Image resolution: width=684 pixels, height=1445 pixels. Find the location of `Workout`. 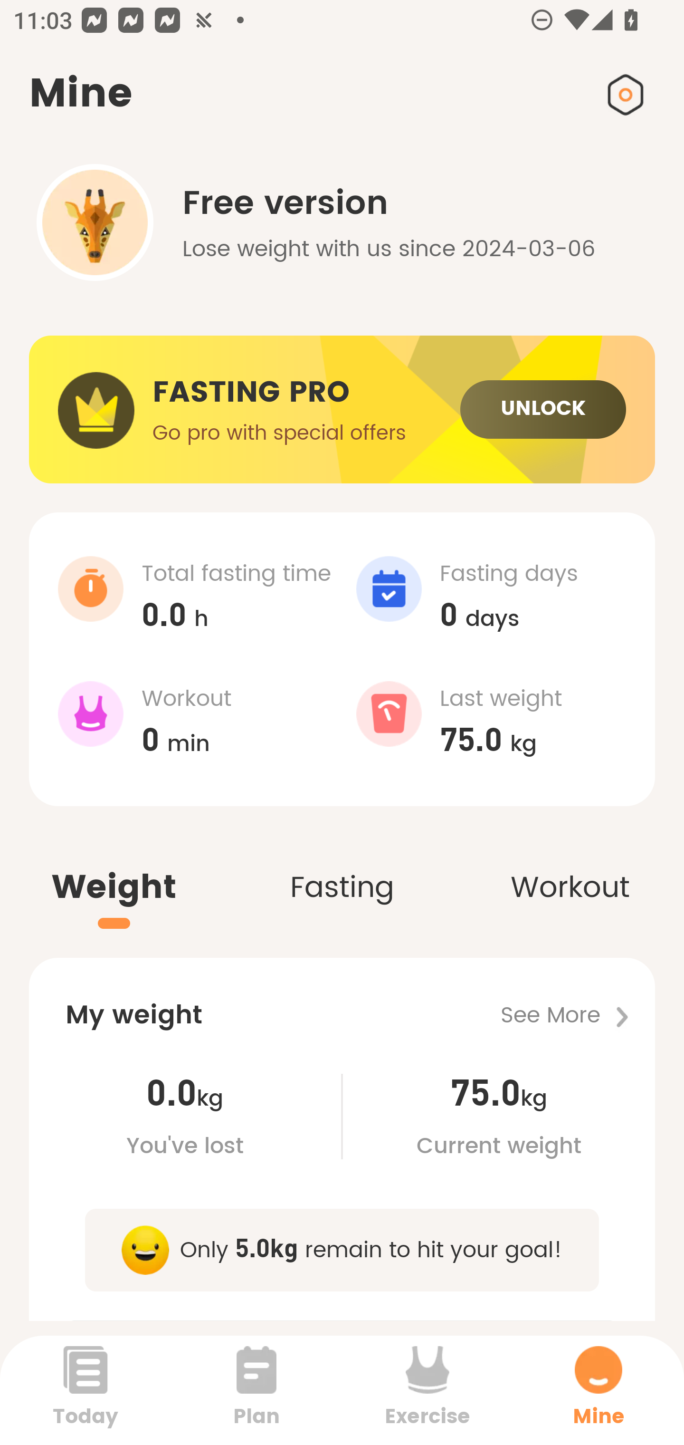

Workout is located at coordinates (570, 867).